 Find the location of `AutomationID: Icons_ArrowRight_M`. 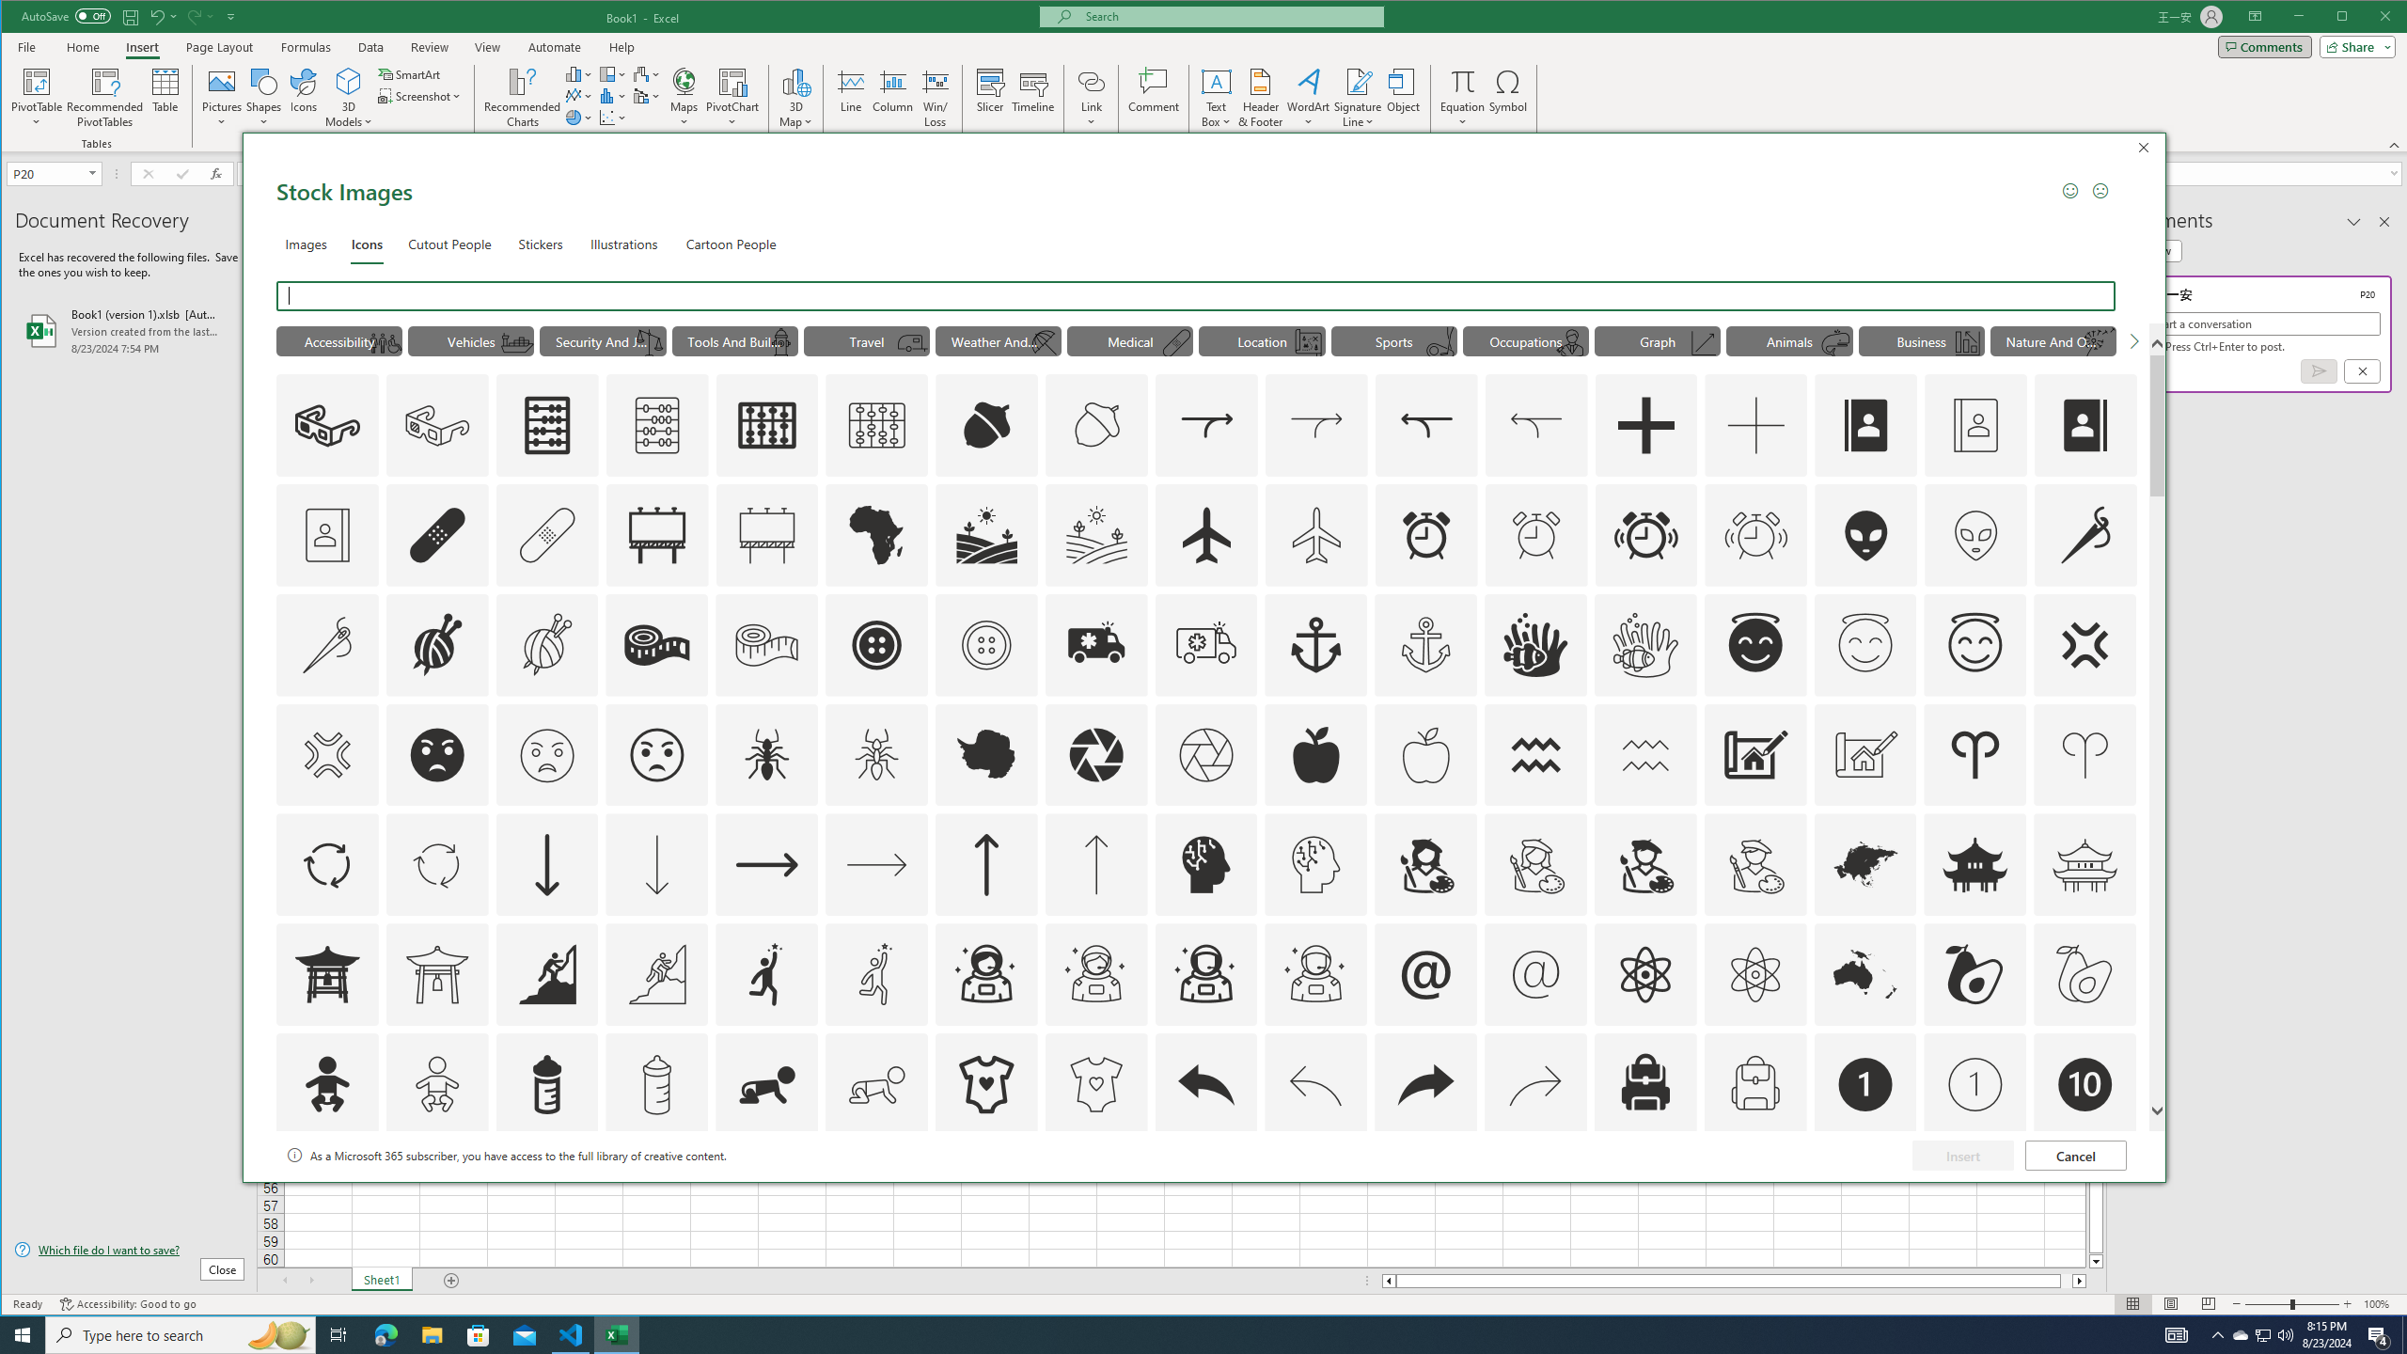

AutomationID: Icons_ArrowRight_M is located at coordinates (877, 865).